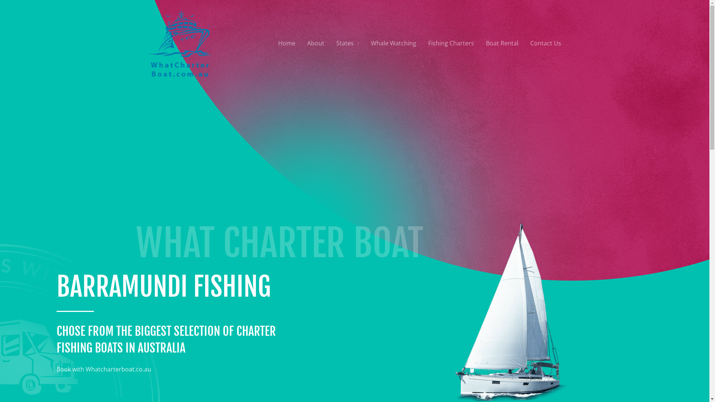 This screenshot has width=715, height=402. I want to click on Whale Watching, so click(393, 43).